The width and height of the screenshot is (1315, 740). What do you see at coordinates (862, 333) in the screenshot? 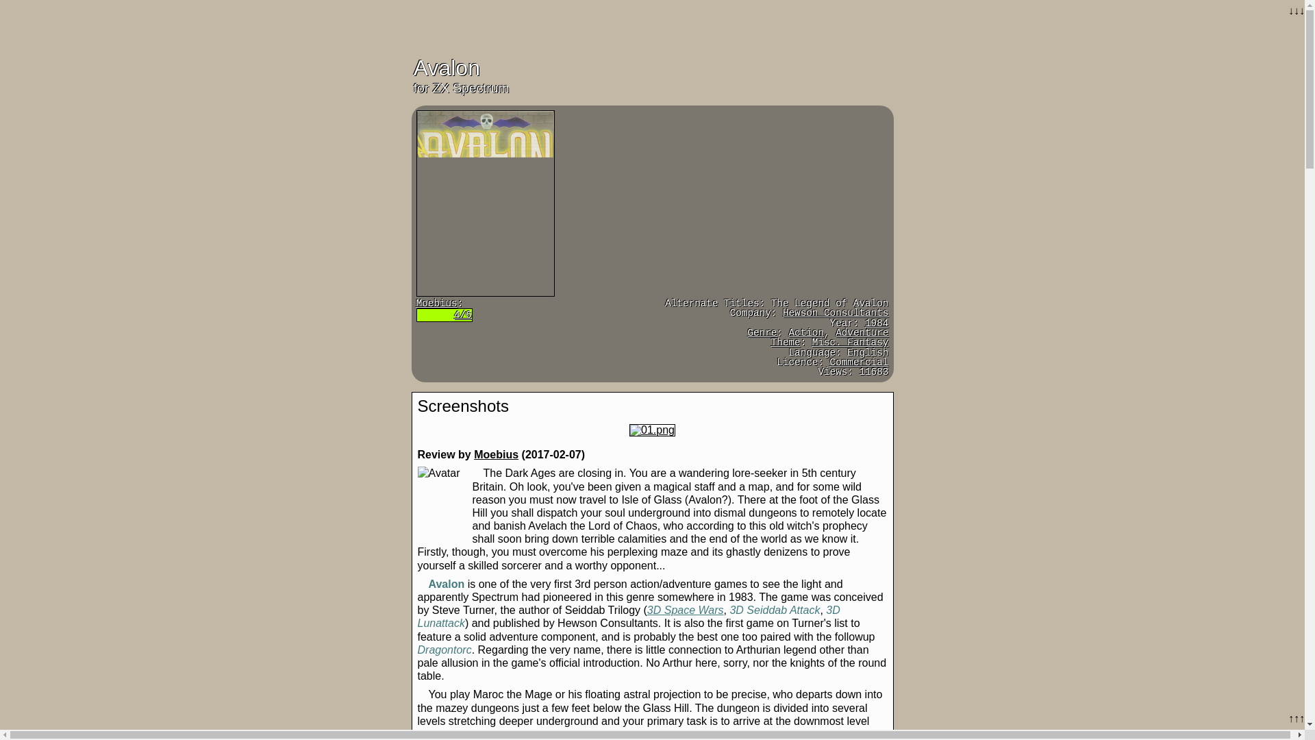
I see `Adventure` at bounding box center [862, 333].